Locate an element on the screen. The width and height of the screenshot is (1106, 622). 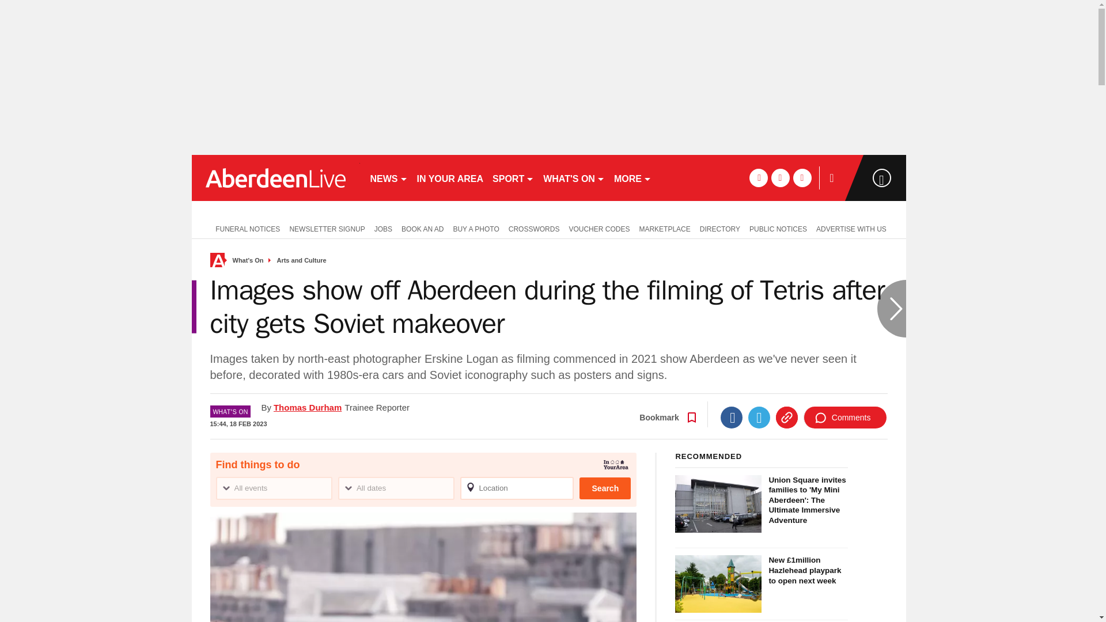
Twitter is located at coordinates (759, 418).